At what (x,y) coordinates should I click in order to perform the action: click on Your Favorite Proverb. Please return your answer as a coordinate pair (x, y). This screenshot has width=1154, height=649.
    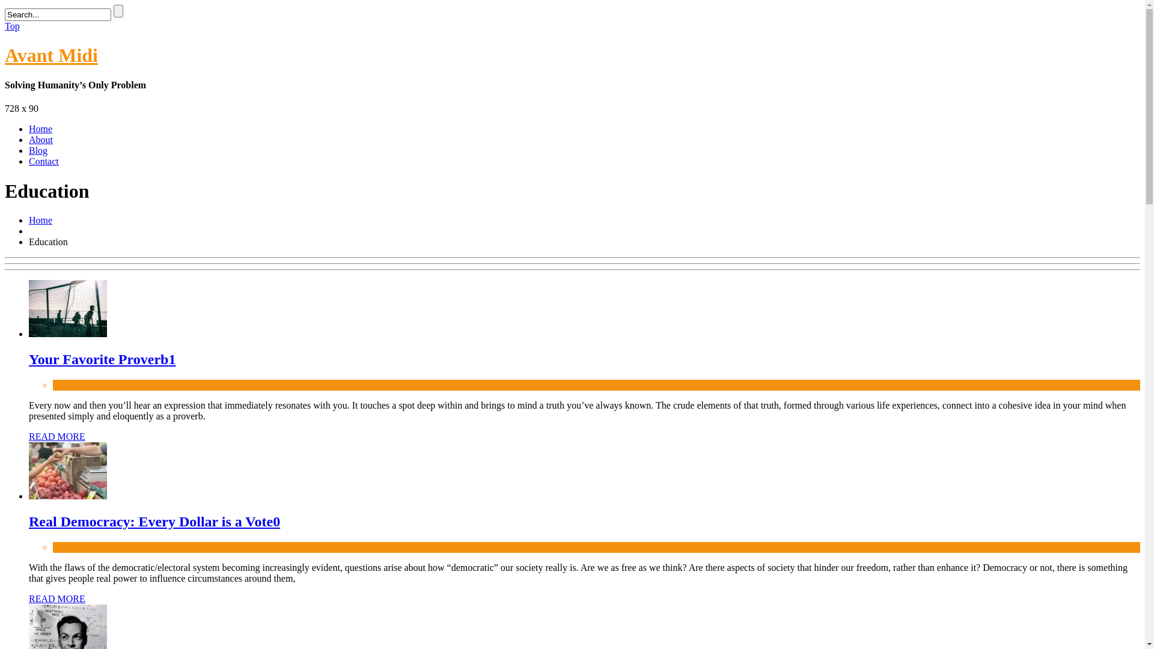
    Looking at the image, I should click on (68, 334).